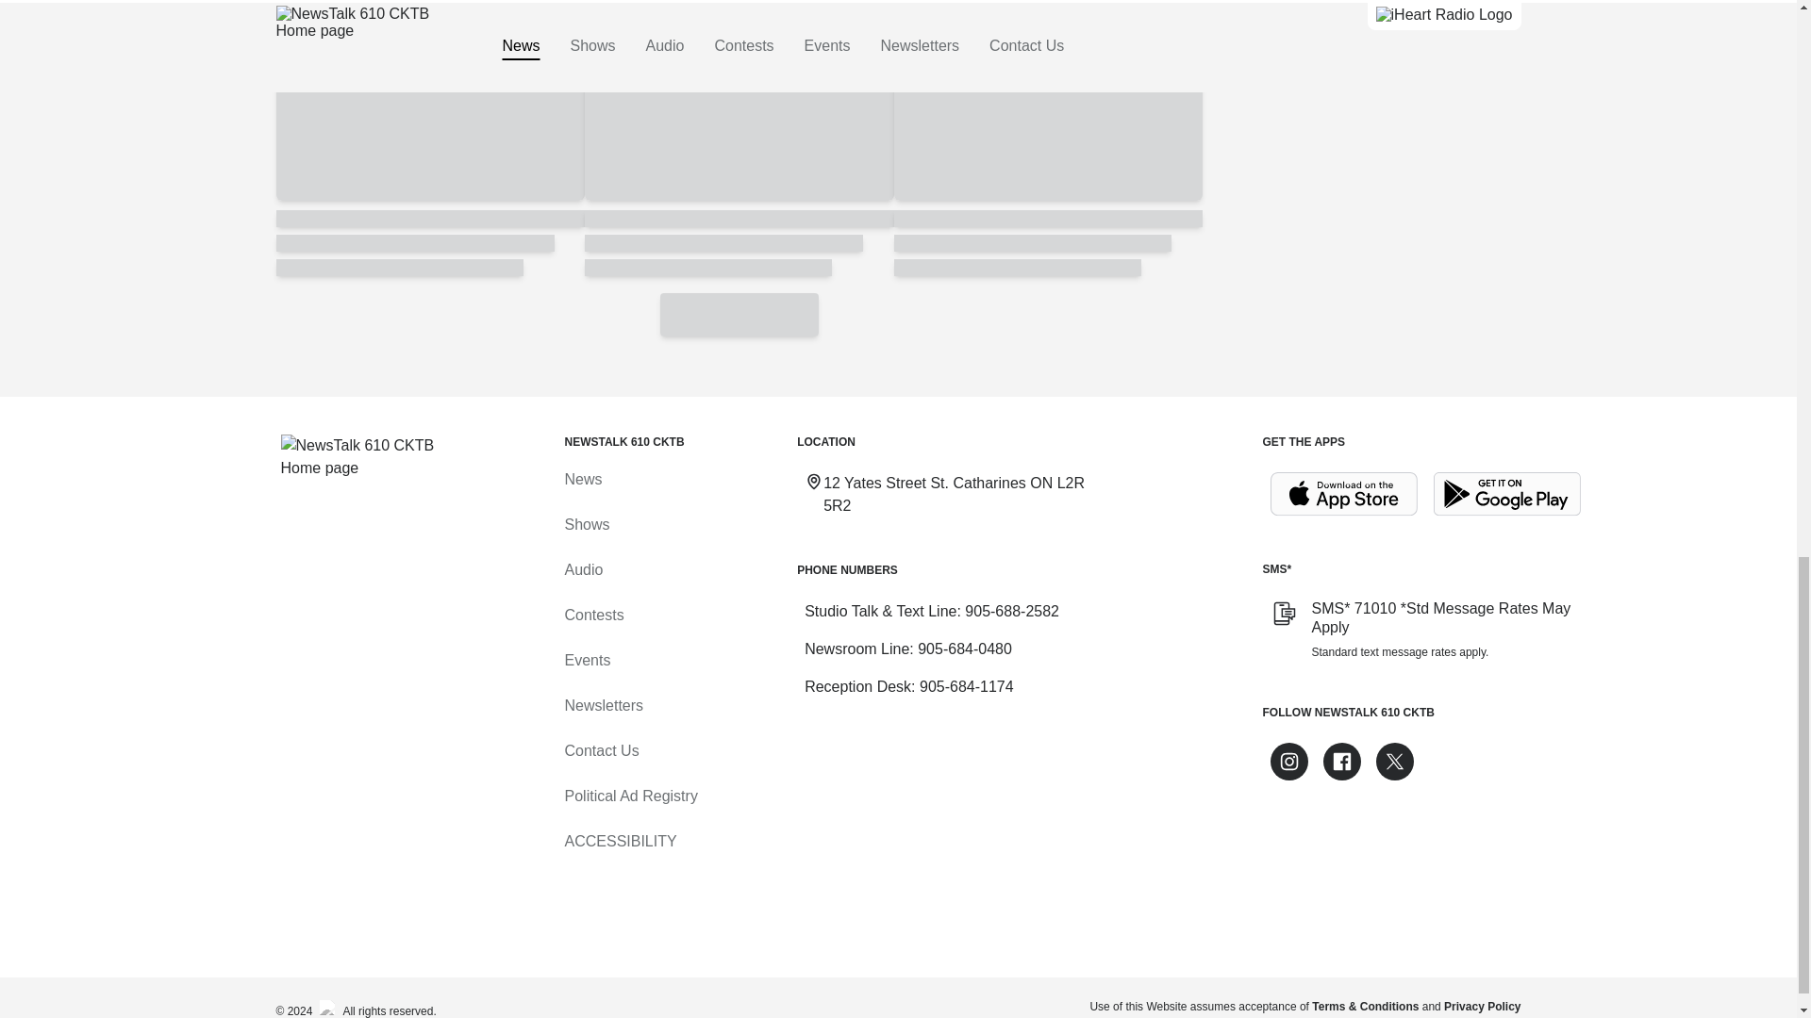 The image size is (1811, 1018). What do you see at coordinates (1012, 611) in the screenshot?
I see `905-688-2582` at bounding box center [1012, 611].